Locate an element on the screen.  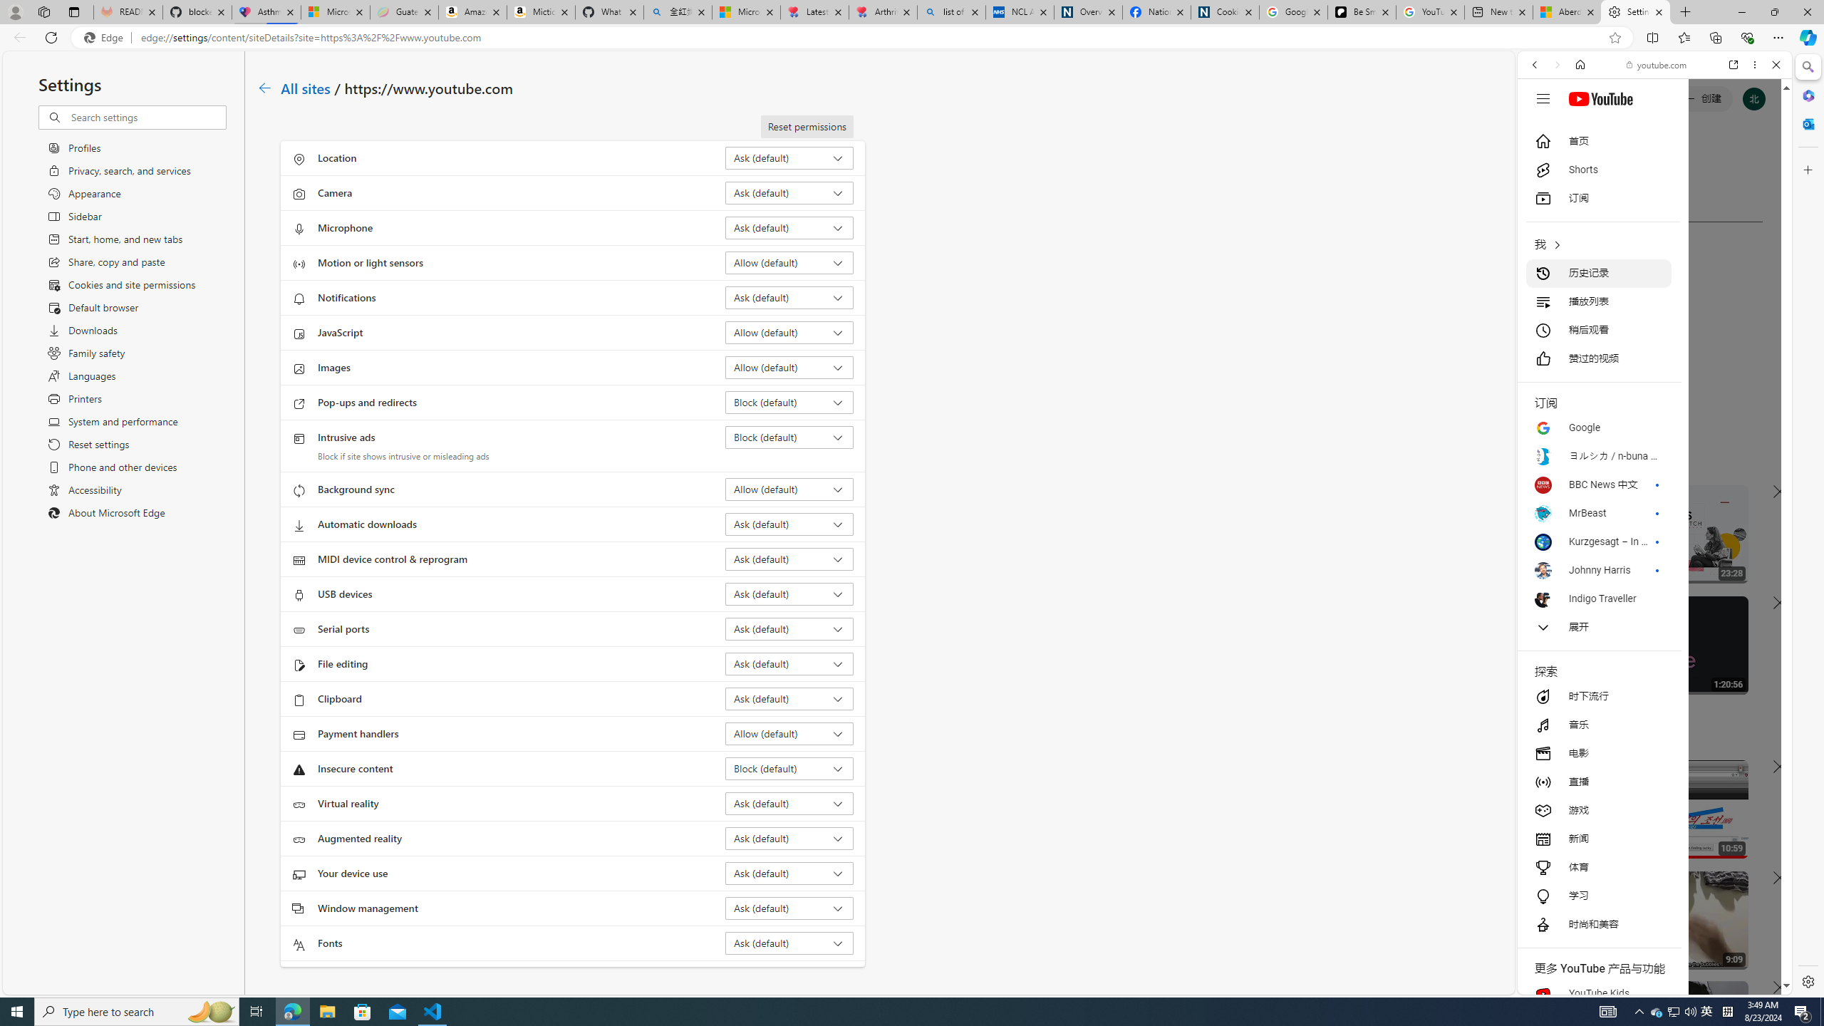
Music is located at coordinates (1654, 387).